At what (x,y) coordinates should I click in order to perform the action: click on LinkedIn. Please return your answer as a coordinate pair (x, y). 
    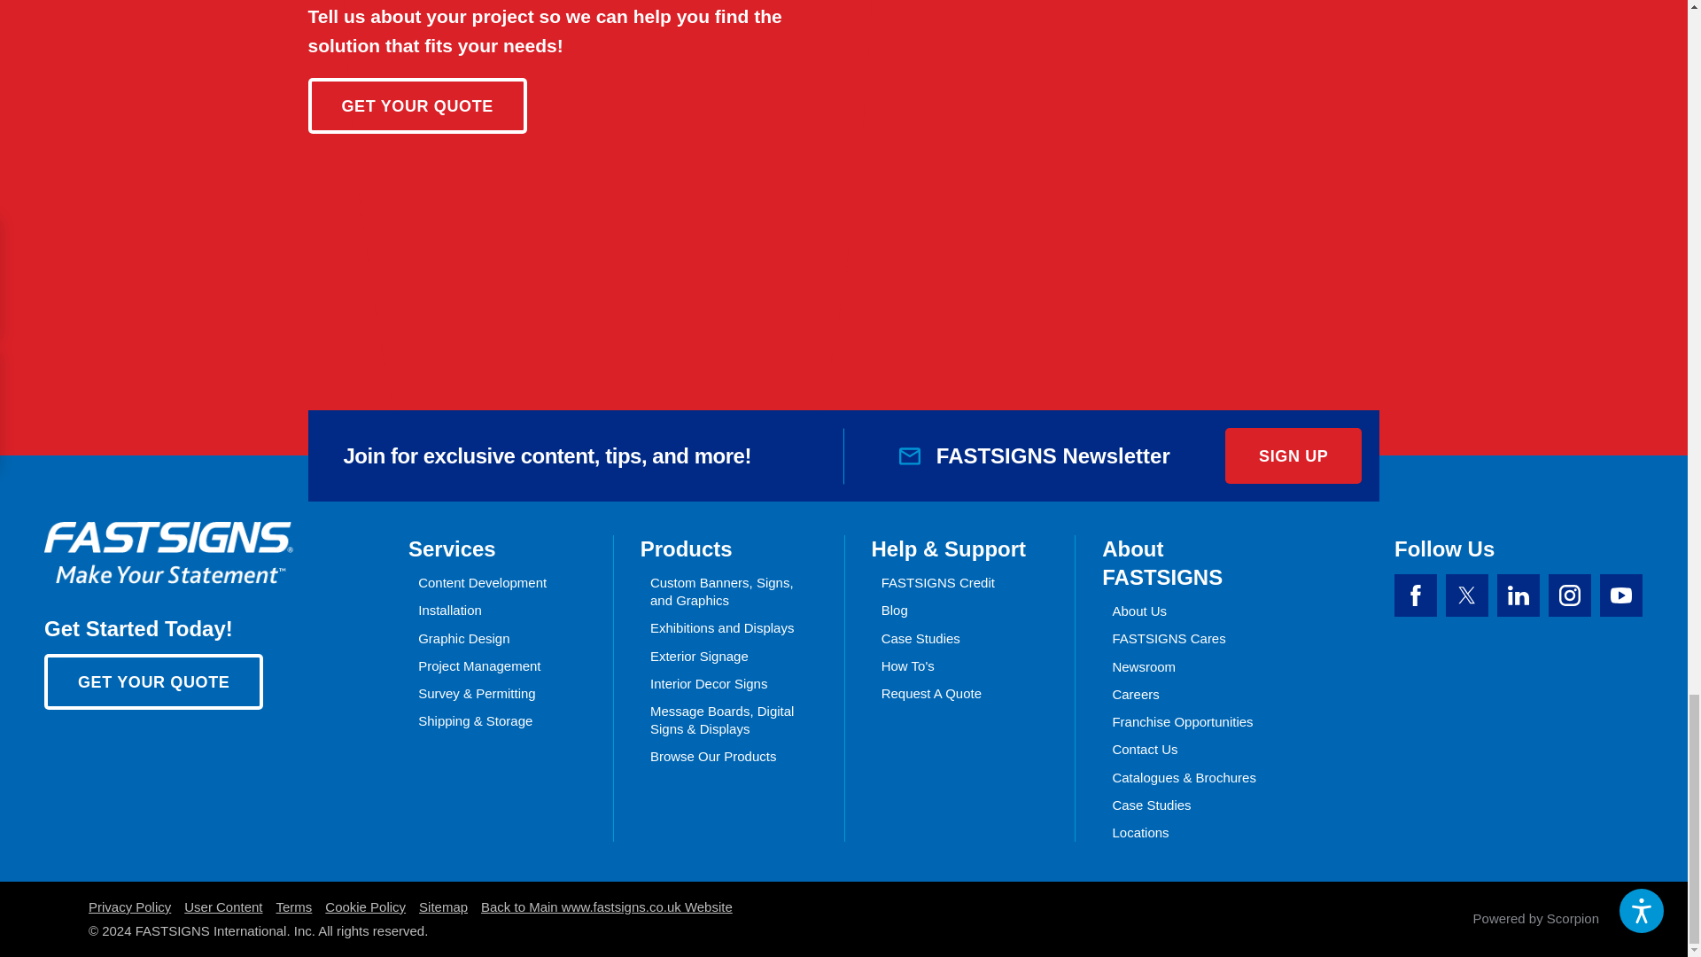
    Looking at the image, I should click on (1518, 595).